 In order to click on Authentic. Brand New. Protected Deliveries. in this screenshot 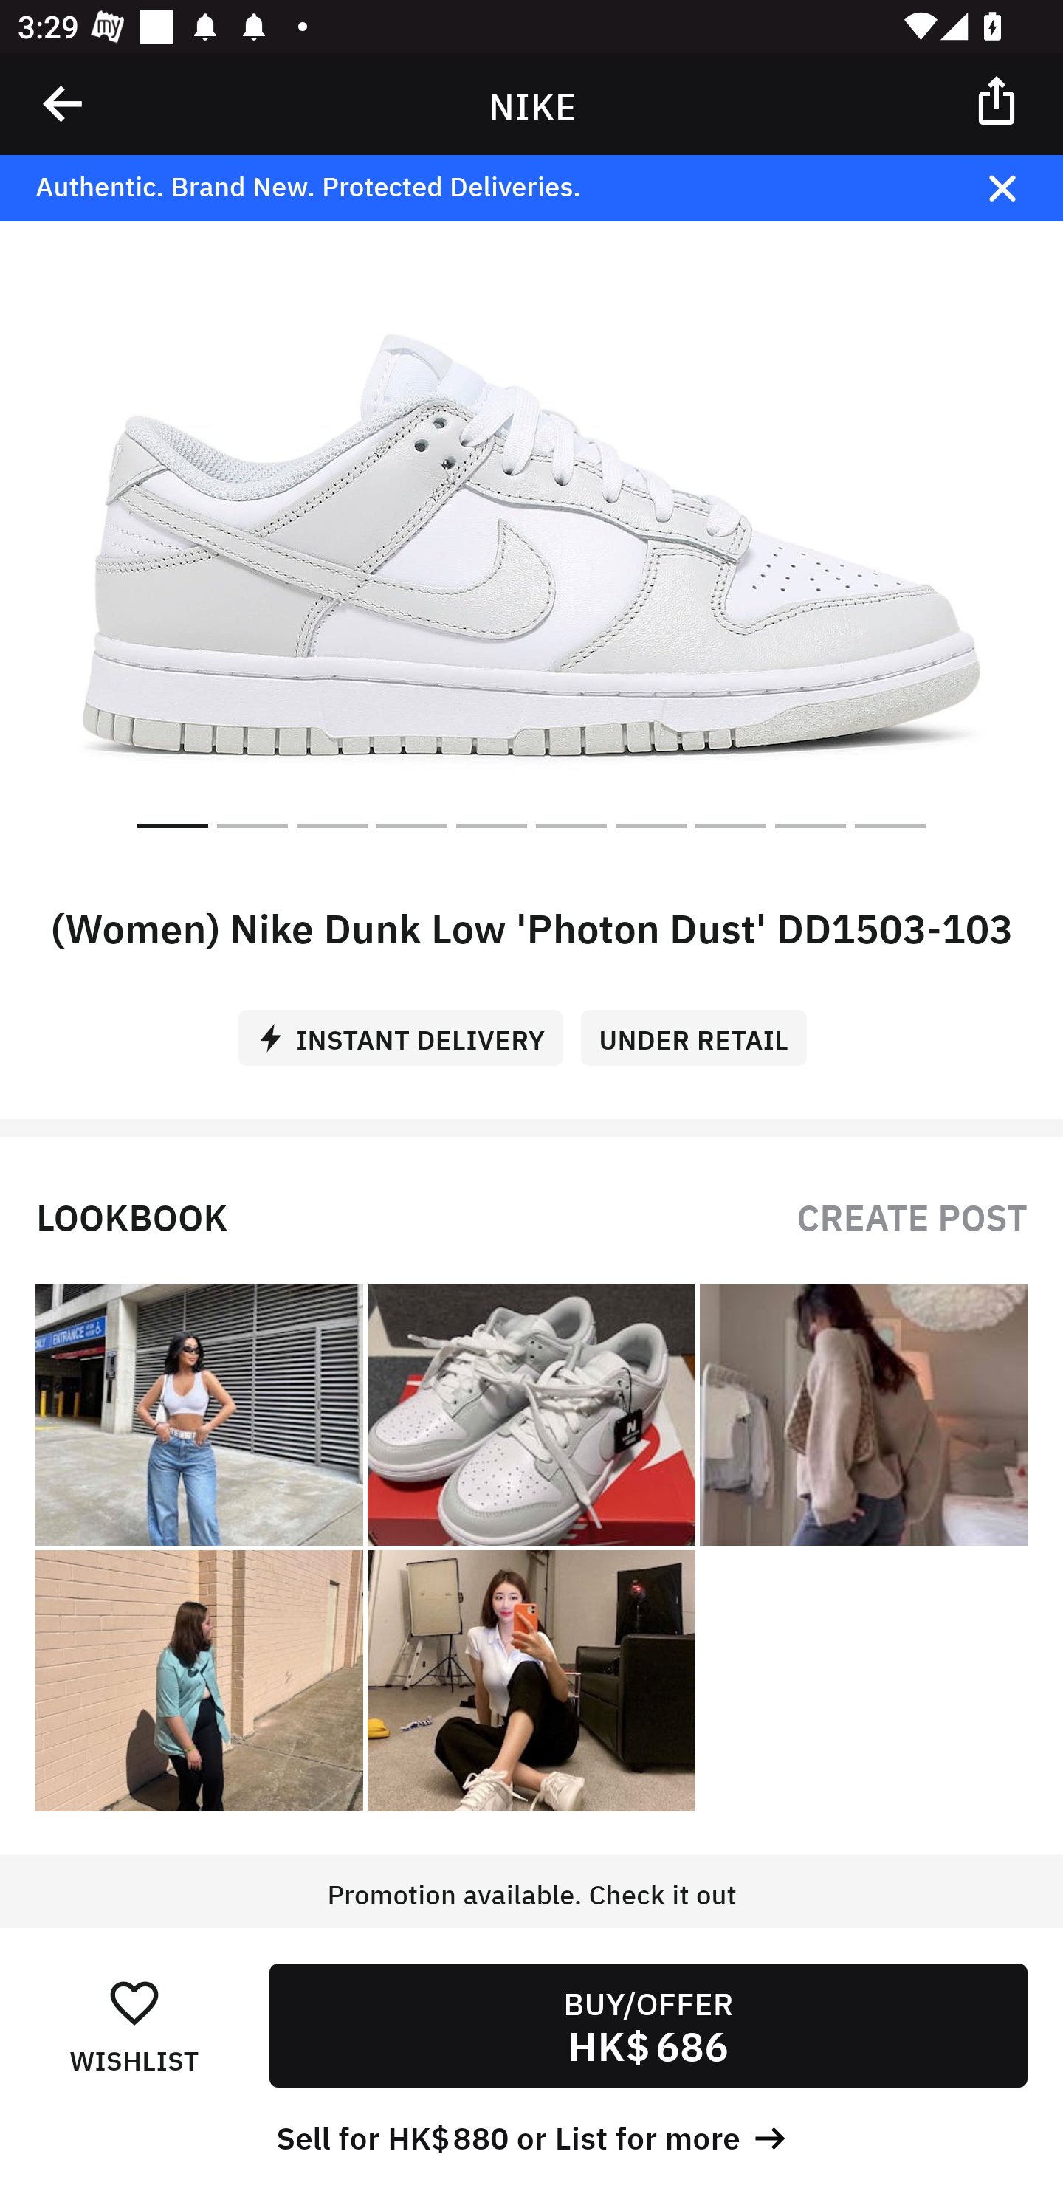, I will do `click(489, 187)`.